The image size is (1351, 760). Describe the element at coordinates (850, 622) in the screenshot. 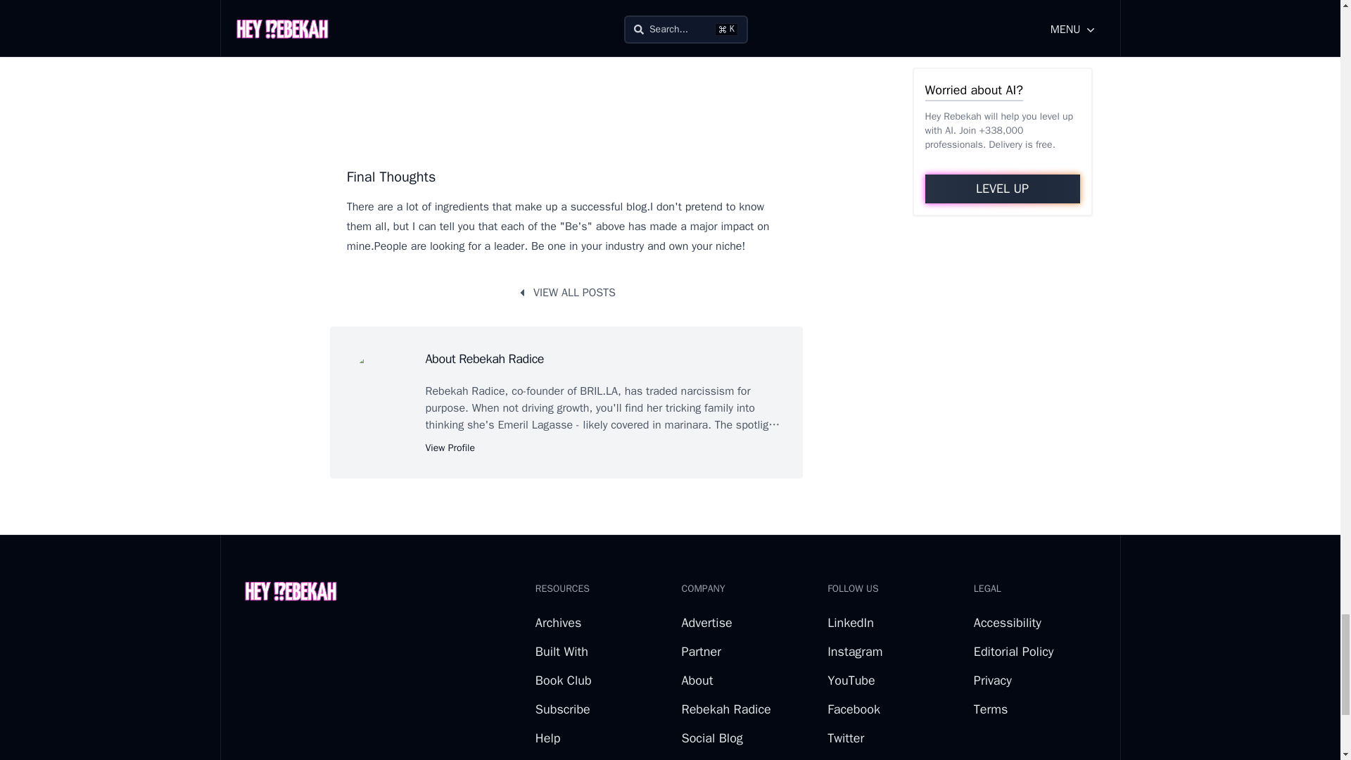

I see `LinkedIn` at that location.